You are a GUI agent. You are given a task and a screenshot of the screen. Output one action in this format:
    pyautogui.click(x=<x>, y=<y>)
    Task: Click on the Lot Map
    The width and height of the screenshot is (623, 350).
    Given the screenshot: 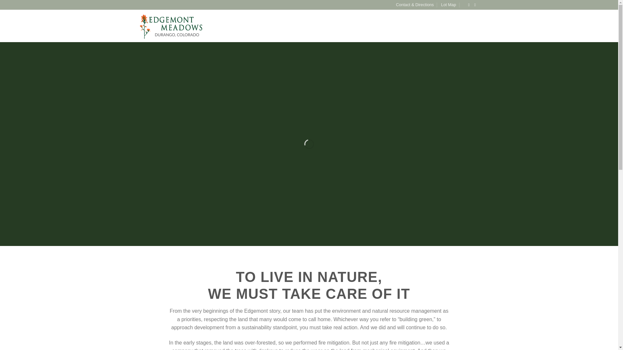 What is the action you would take?
    pyautogui.click(x=448, y=5)
    